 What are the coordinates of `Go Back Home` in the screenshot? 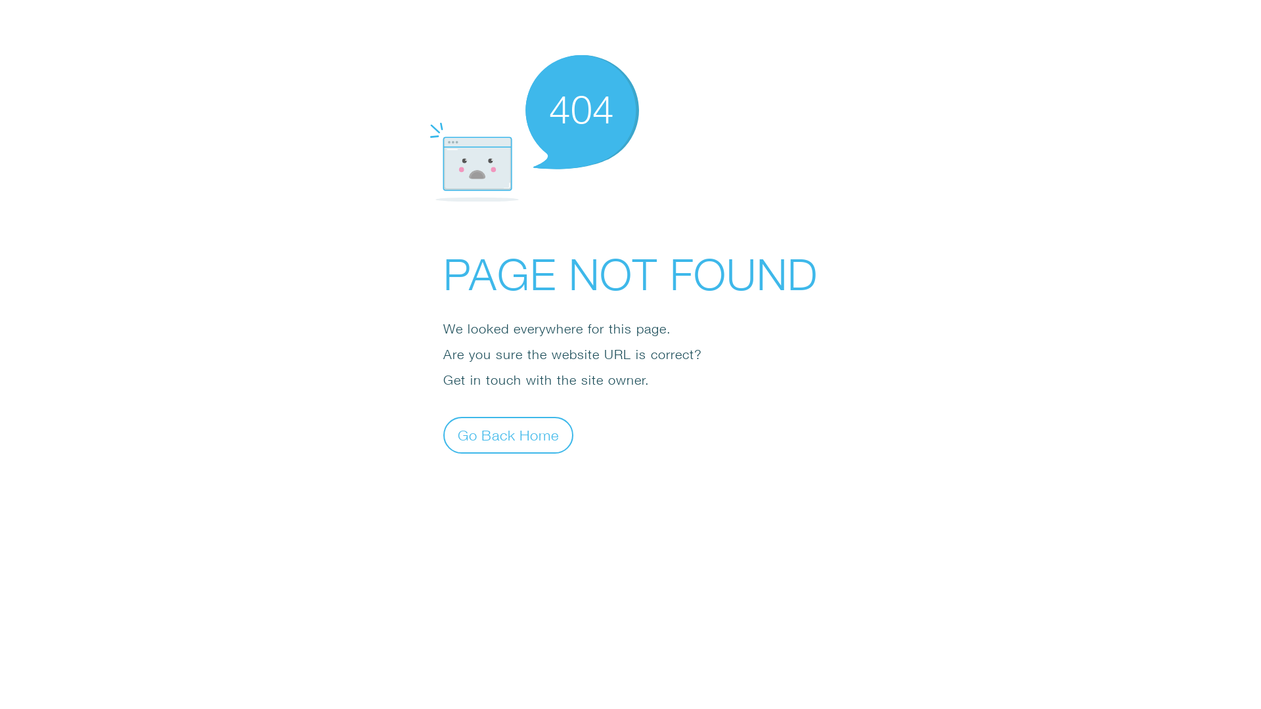 It's located at (508, 435).